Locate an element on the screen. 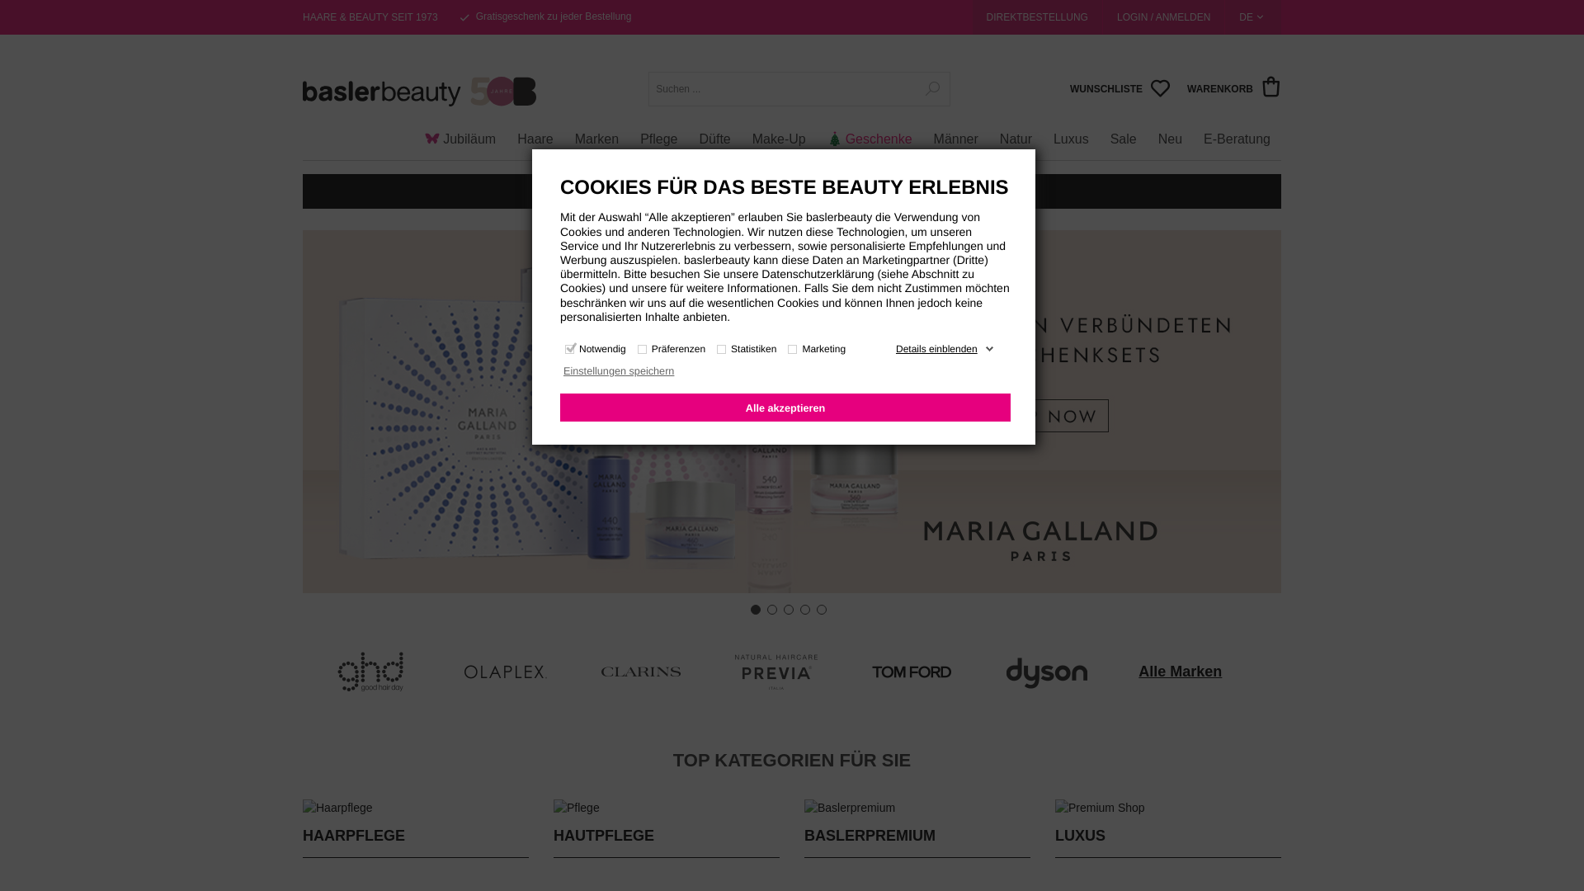  Neu is located at coordinates (1170, 132).